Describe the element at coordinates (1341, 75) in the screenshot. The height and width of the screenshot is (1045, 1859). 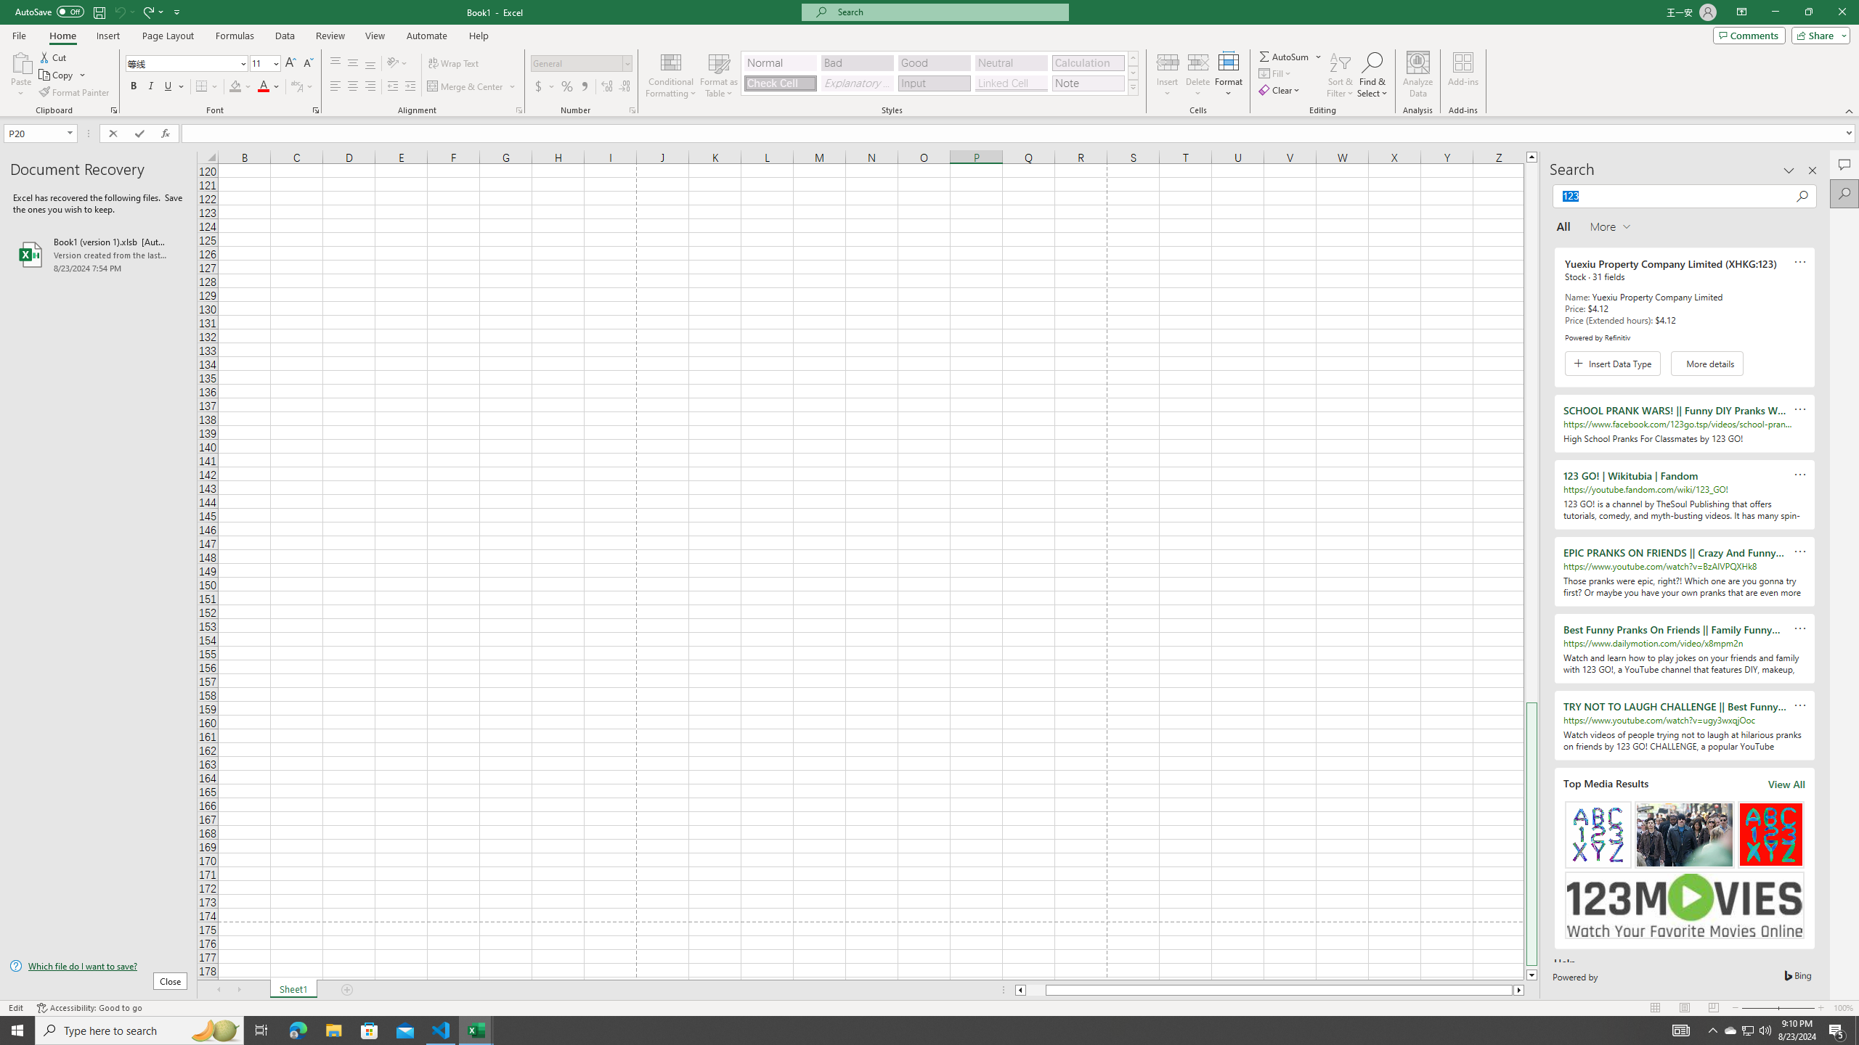
I see `Sort & Filter` at that location.